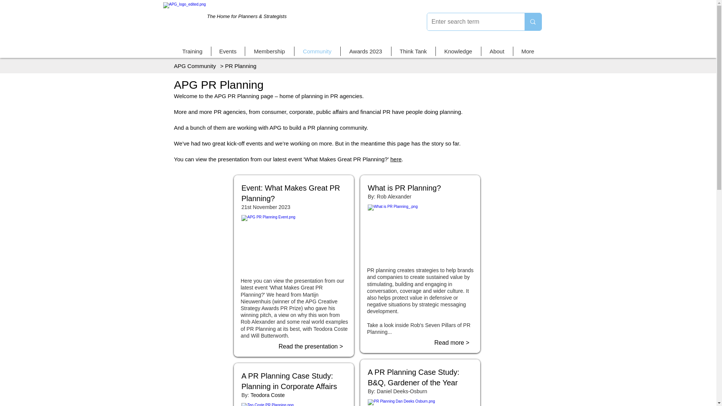  What do you see at coordinates (269, 51) in the screenshot?
I see `Membership` at bounding box center [269, 51].